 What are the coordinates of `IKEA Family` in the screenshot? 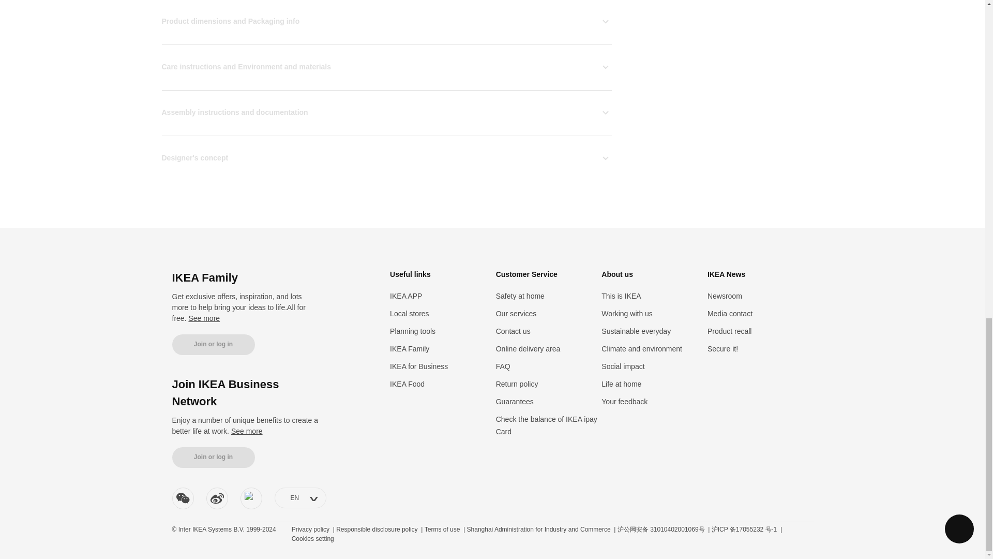 It's located at (410, 348).